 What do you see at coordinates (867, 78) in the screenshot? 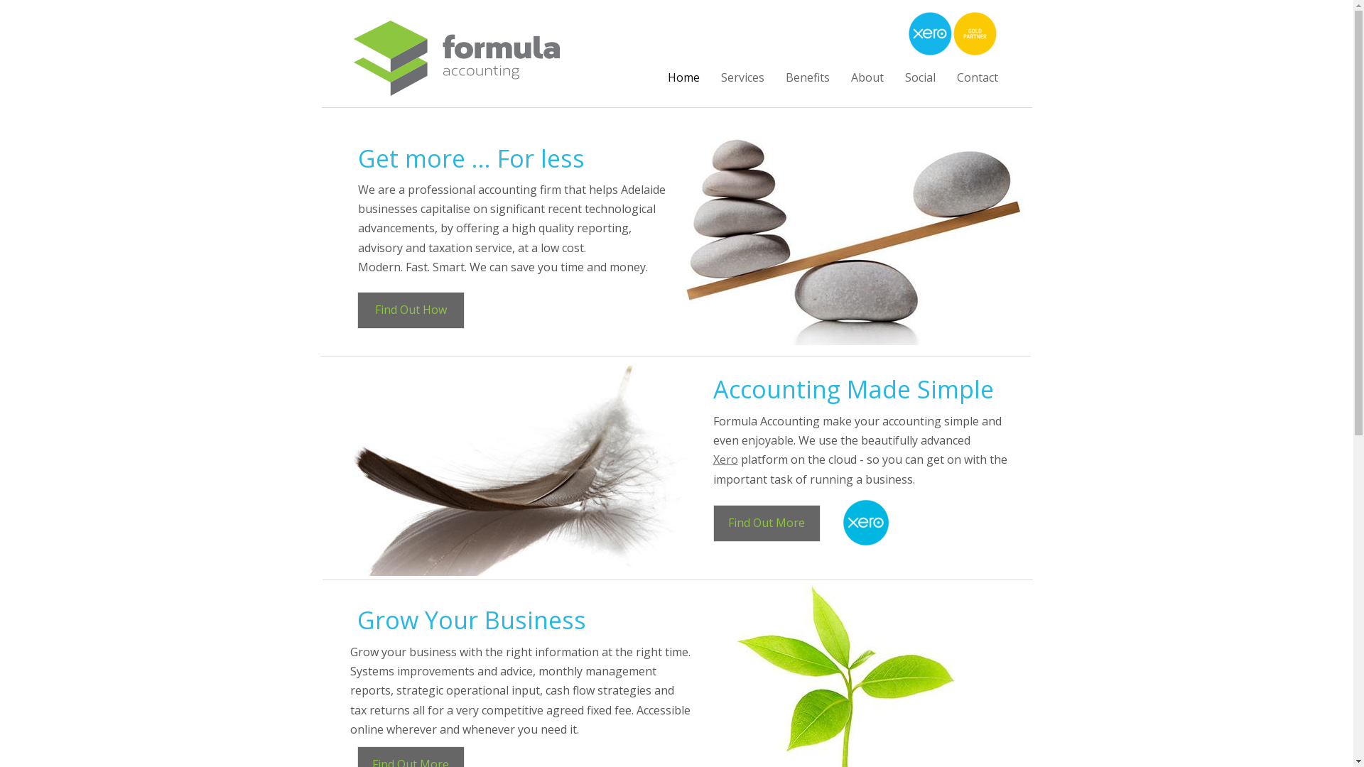
I see `About` at bounding box center [867, 78].